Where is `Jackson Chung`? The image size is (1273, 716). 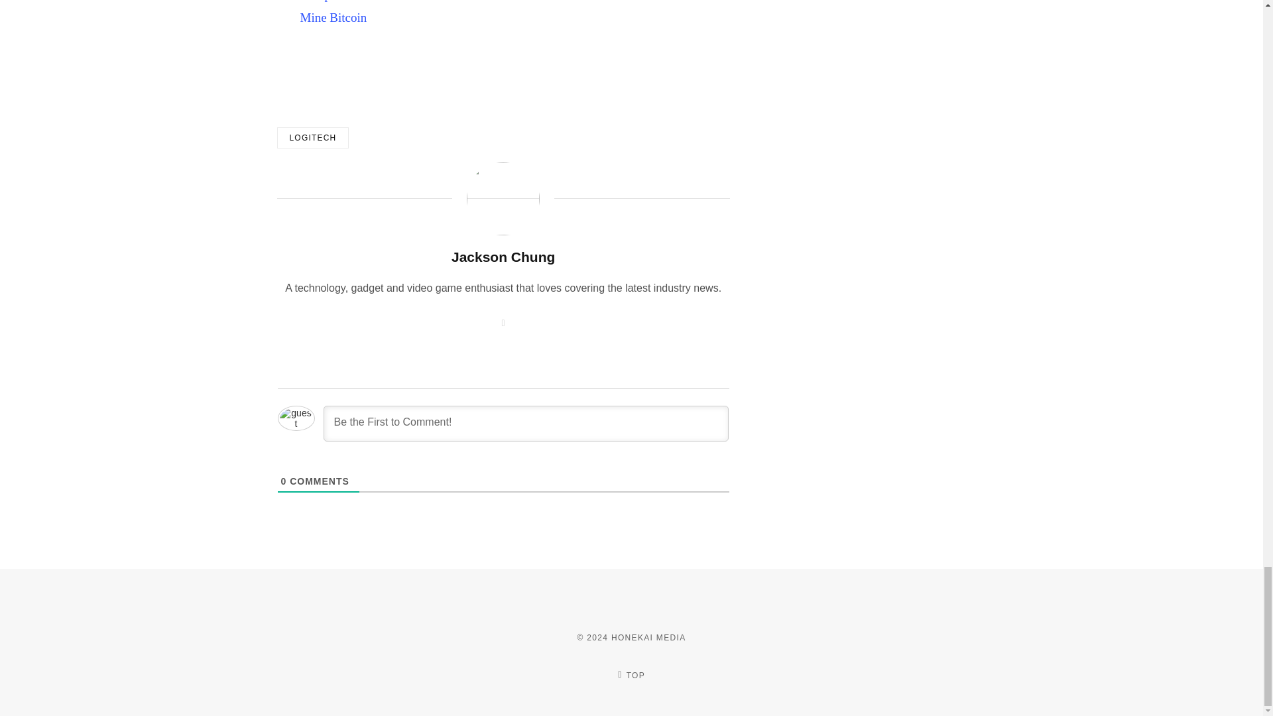 Jackson Chung is located at coordinates (503, 256).